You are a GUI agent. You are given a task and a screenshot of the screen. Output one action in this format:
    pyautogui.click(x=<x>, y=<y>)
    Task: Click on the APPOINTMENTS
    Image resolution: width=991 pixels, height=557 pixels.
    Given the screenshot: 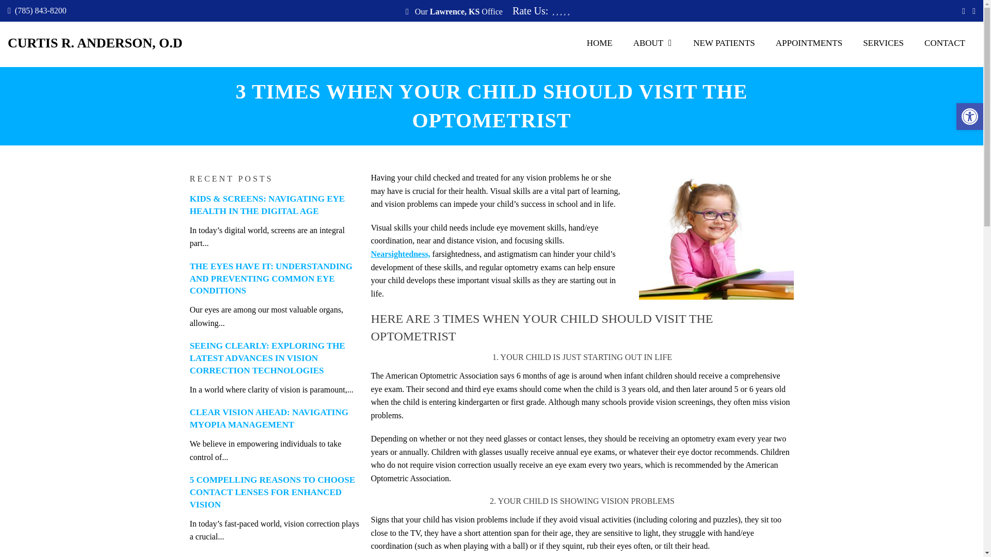 What is the action you would take?
    pyautogui.click(x=808, y=43)
    